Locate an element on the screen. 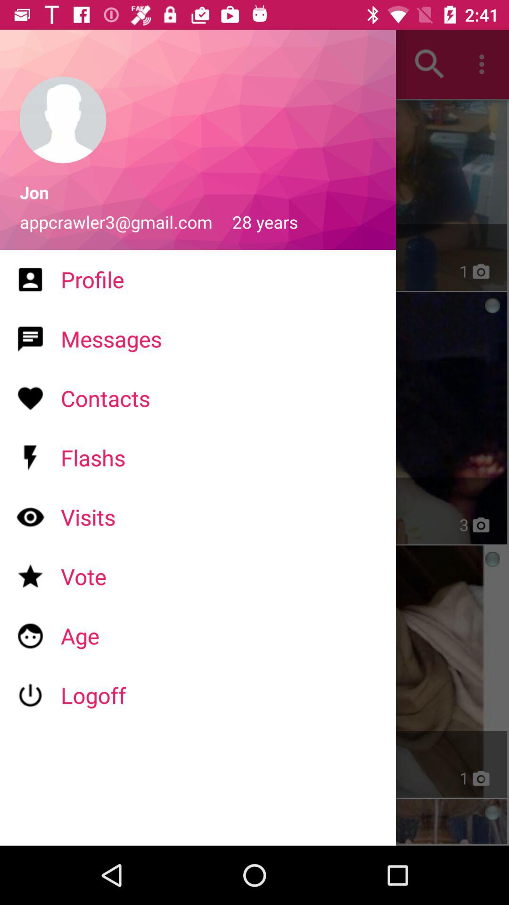  select the icon which is left to the text vote is located at coordinates (31, 577).